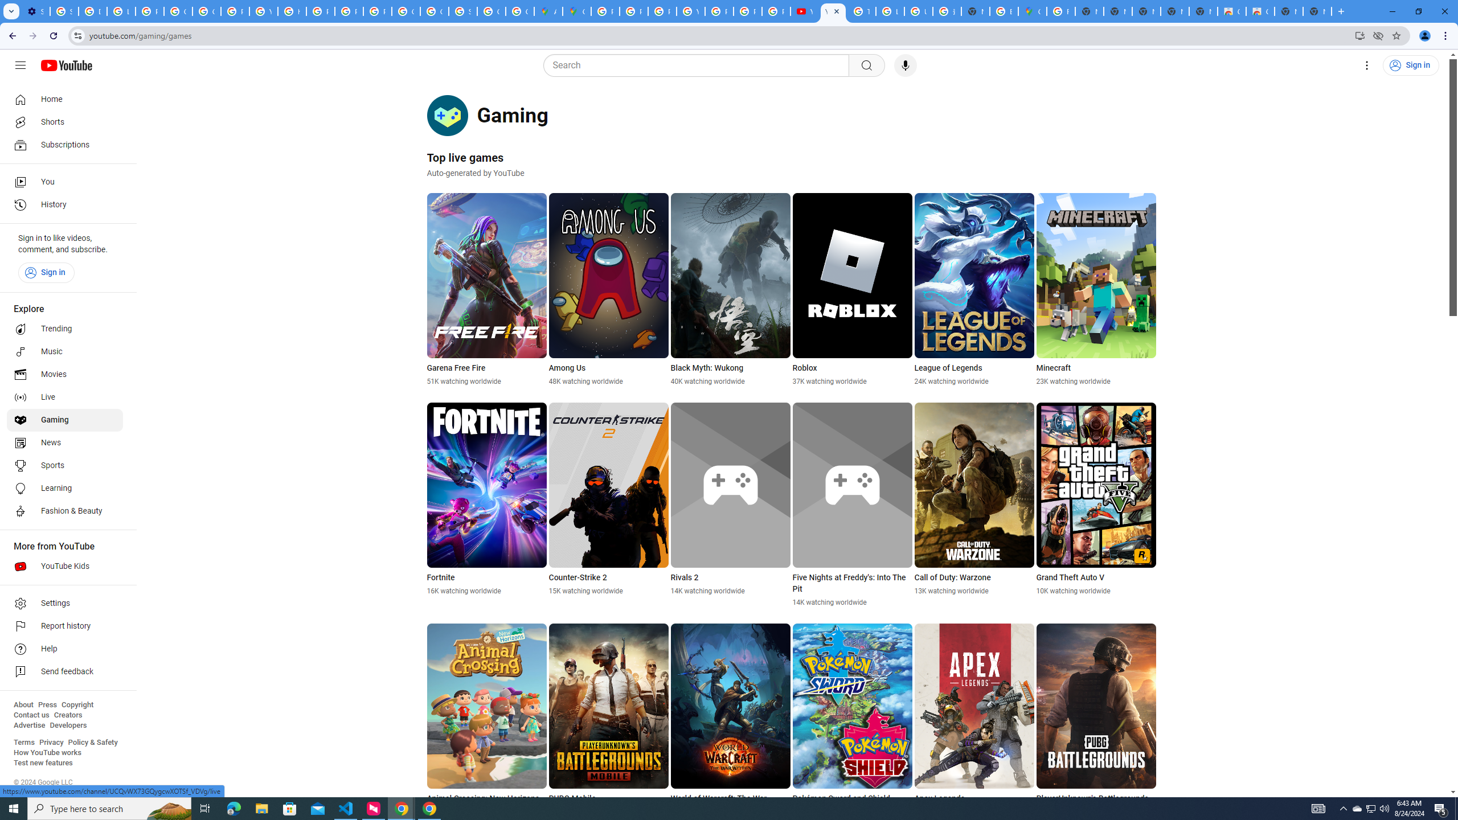 This screenshot has width=1458, height=820. What do you see at coordinates (1032, 11) in the screenshot?
I see `Google Maps` at bounding box center [1032, 11].